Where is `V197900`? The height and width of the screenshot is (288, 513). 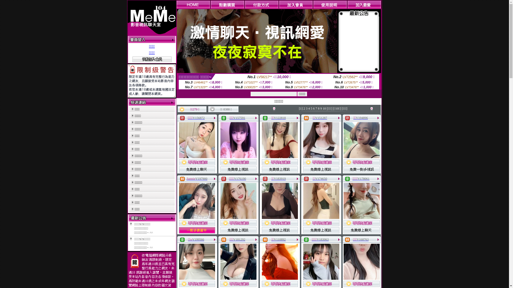 V197900 is located at coordinates (201, 179).